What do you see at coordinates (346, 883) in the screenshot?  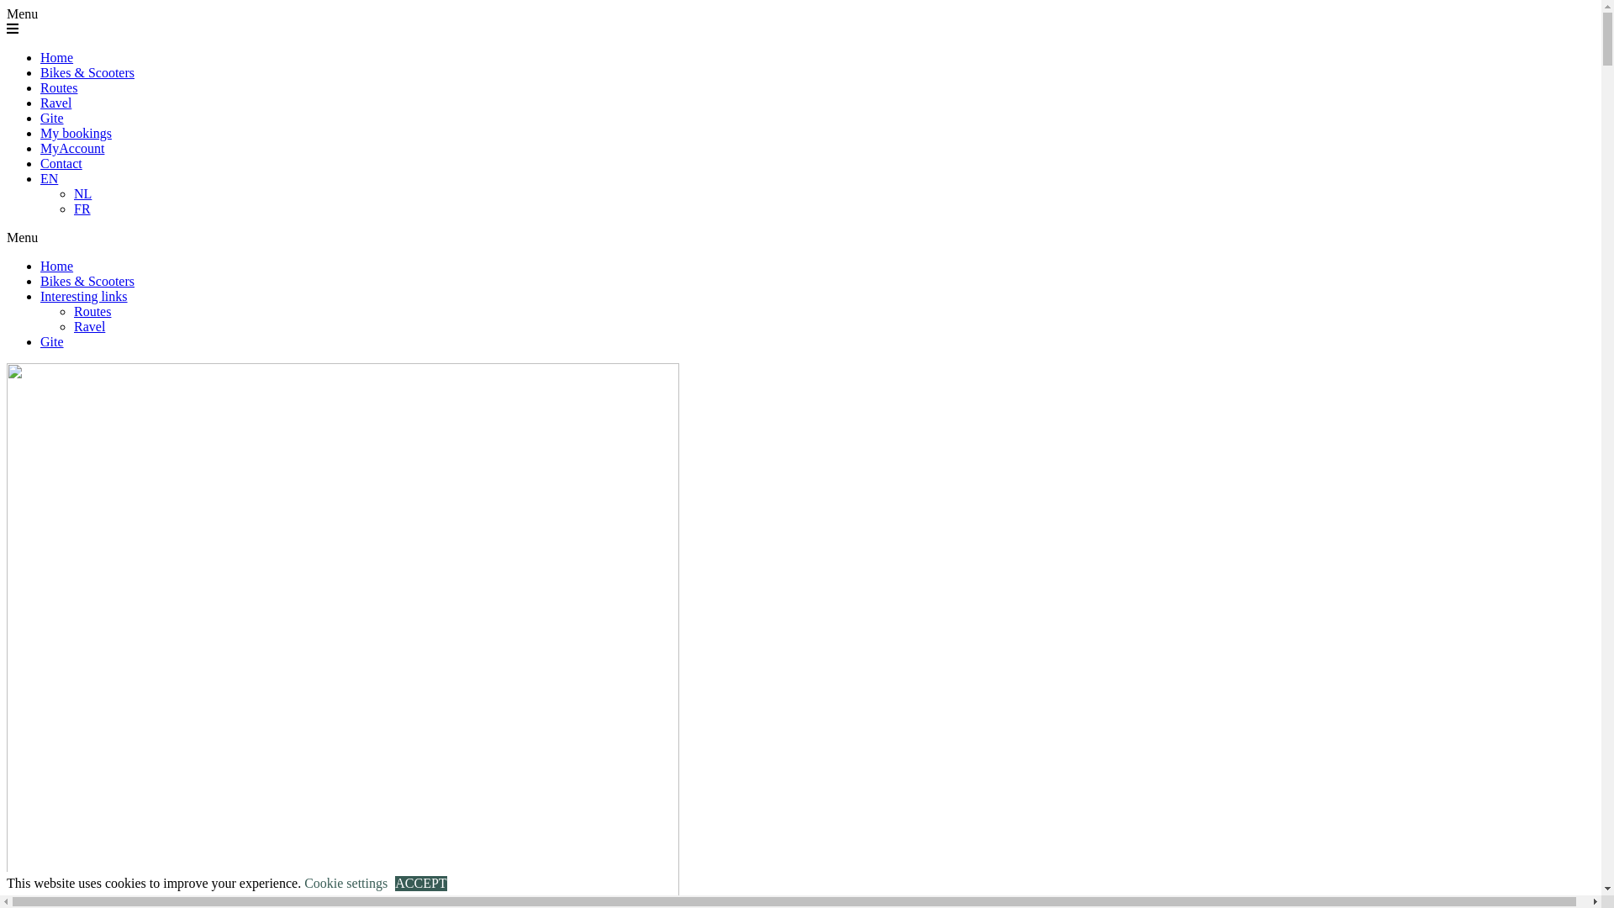 I see `Cookie settings` at bounding box center [346, 883].